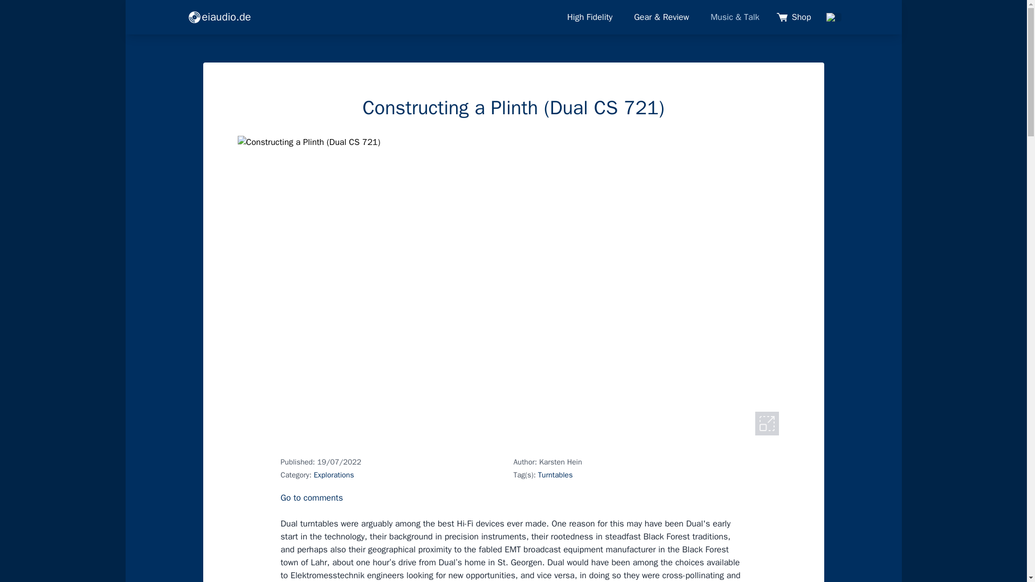 The image size is (1035, 582). I want to click on High Fidelity, so click(590, 17).